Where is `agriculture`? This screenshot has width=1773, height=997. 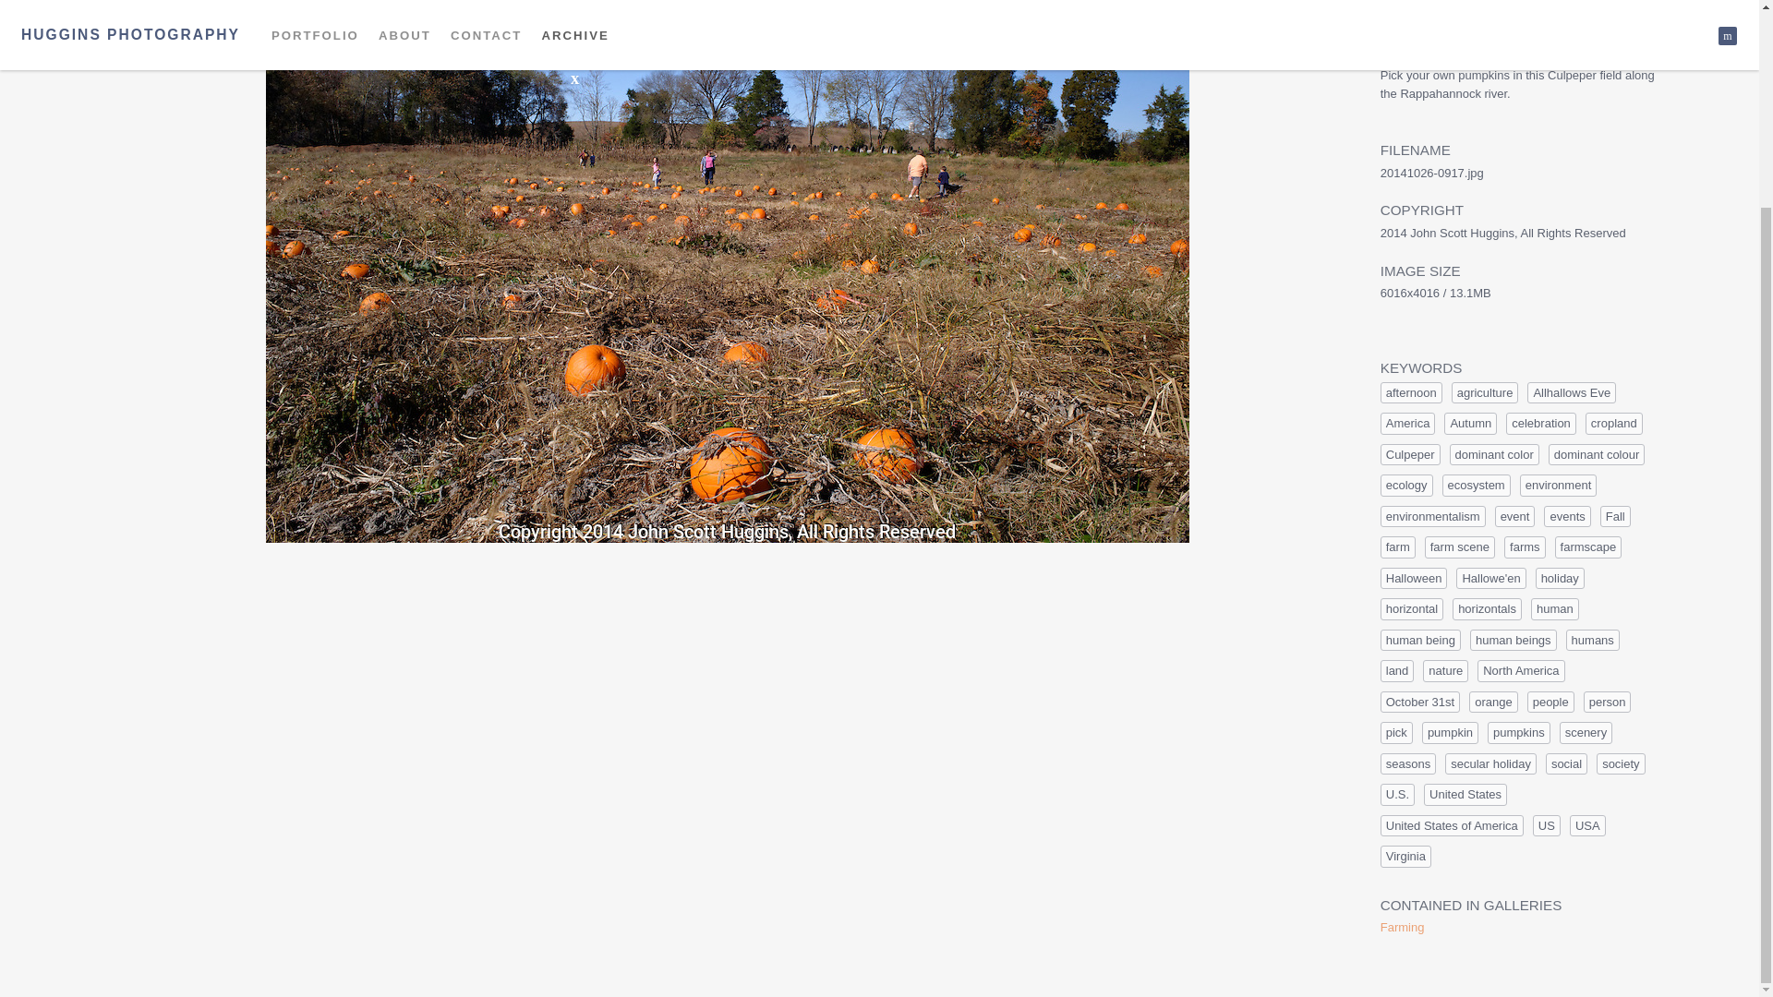 agriculture is located at coordinates (1485, 393).